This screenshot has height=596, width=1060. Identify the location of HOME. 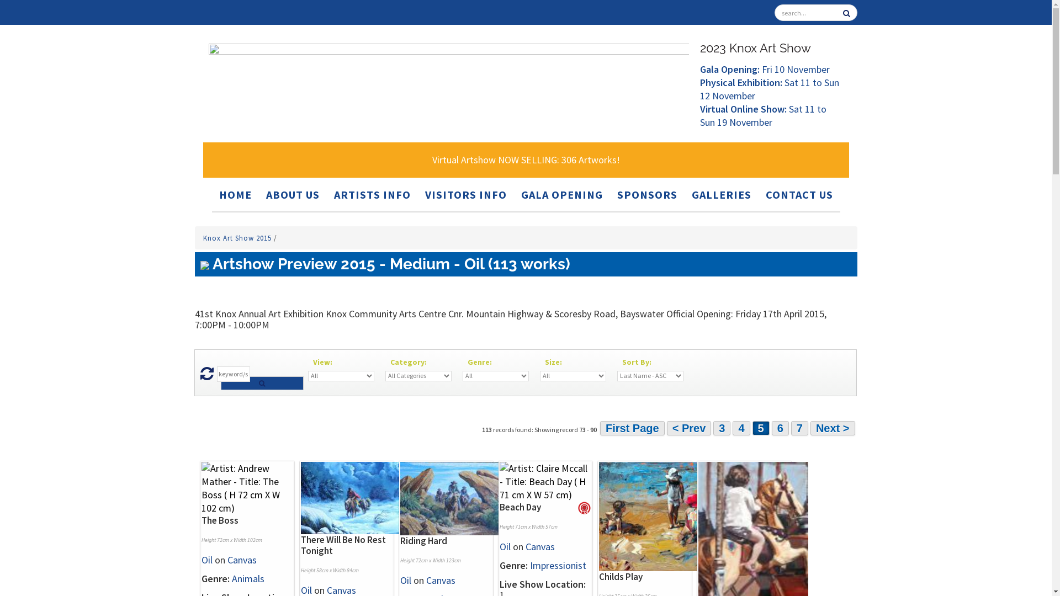
(235, 194).